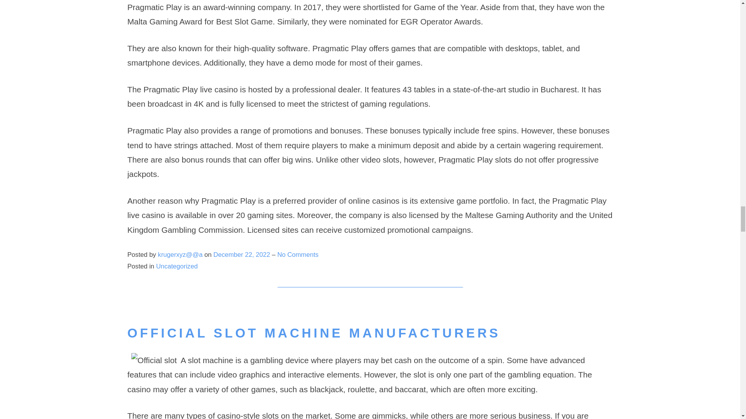  I want to click on OFFICIAL SLOT MACHINE MANUFACTURERS, so click(314, 333).